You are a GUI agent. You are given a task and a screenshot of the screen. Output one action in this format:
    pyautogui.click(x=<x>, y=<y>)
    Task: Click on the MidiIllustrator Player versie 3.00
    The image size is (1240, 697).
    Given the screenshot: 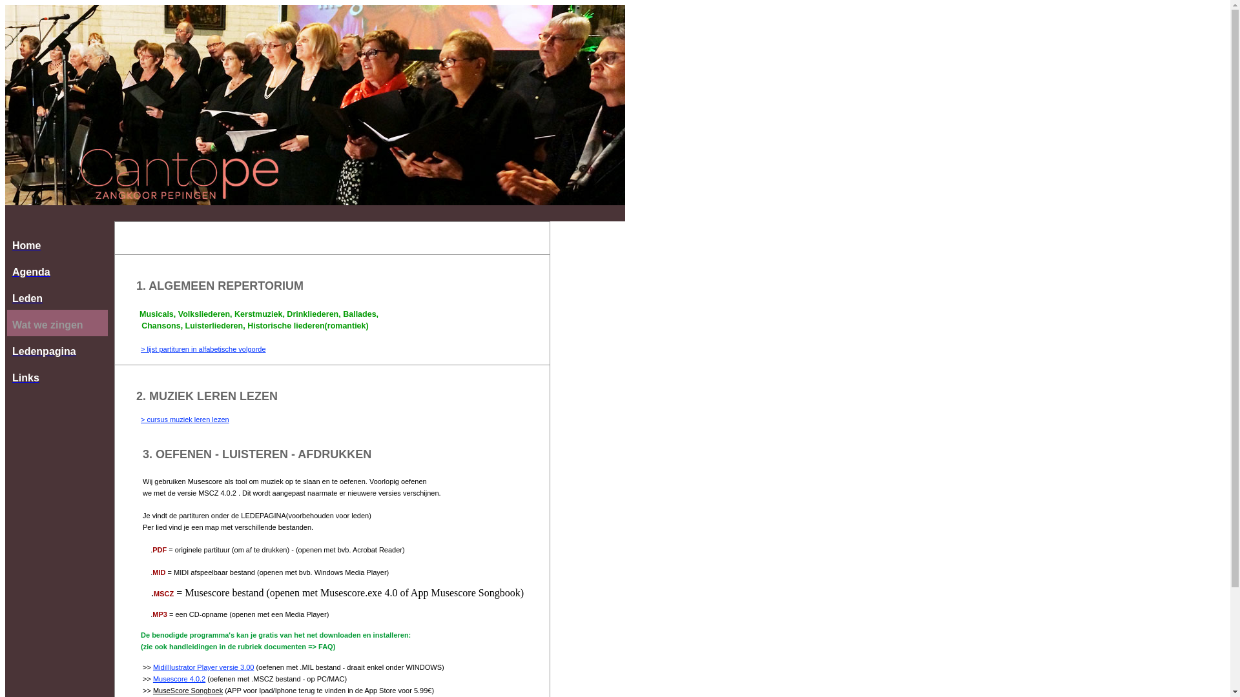 What is the action you would take?
    pyautogui.click(x=204, y=667)
    